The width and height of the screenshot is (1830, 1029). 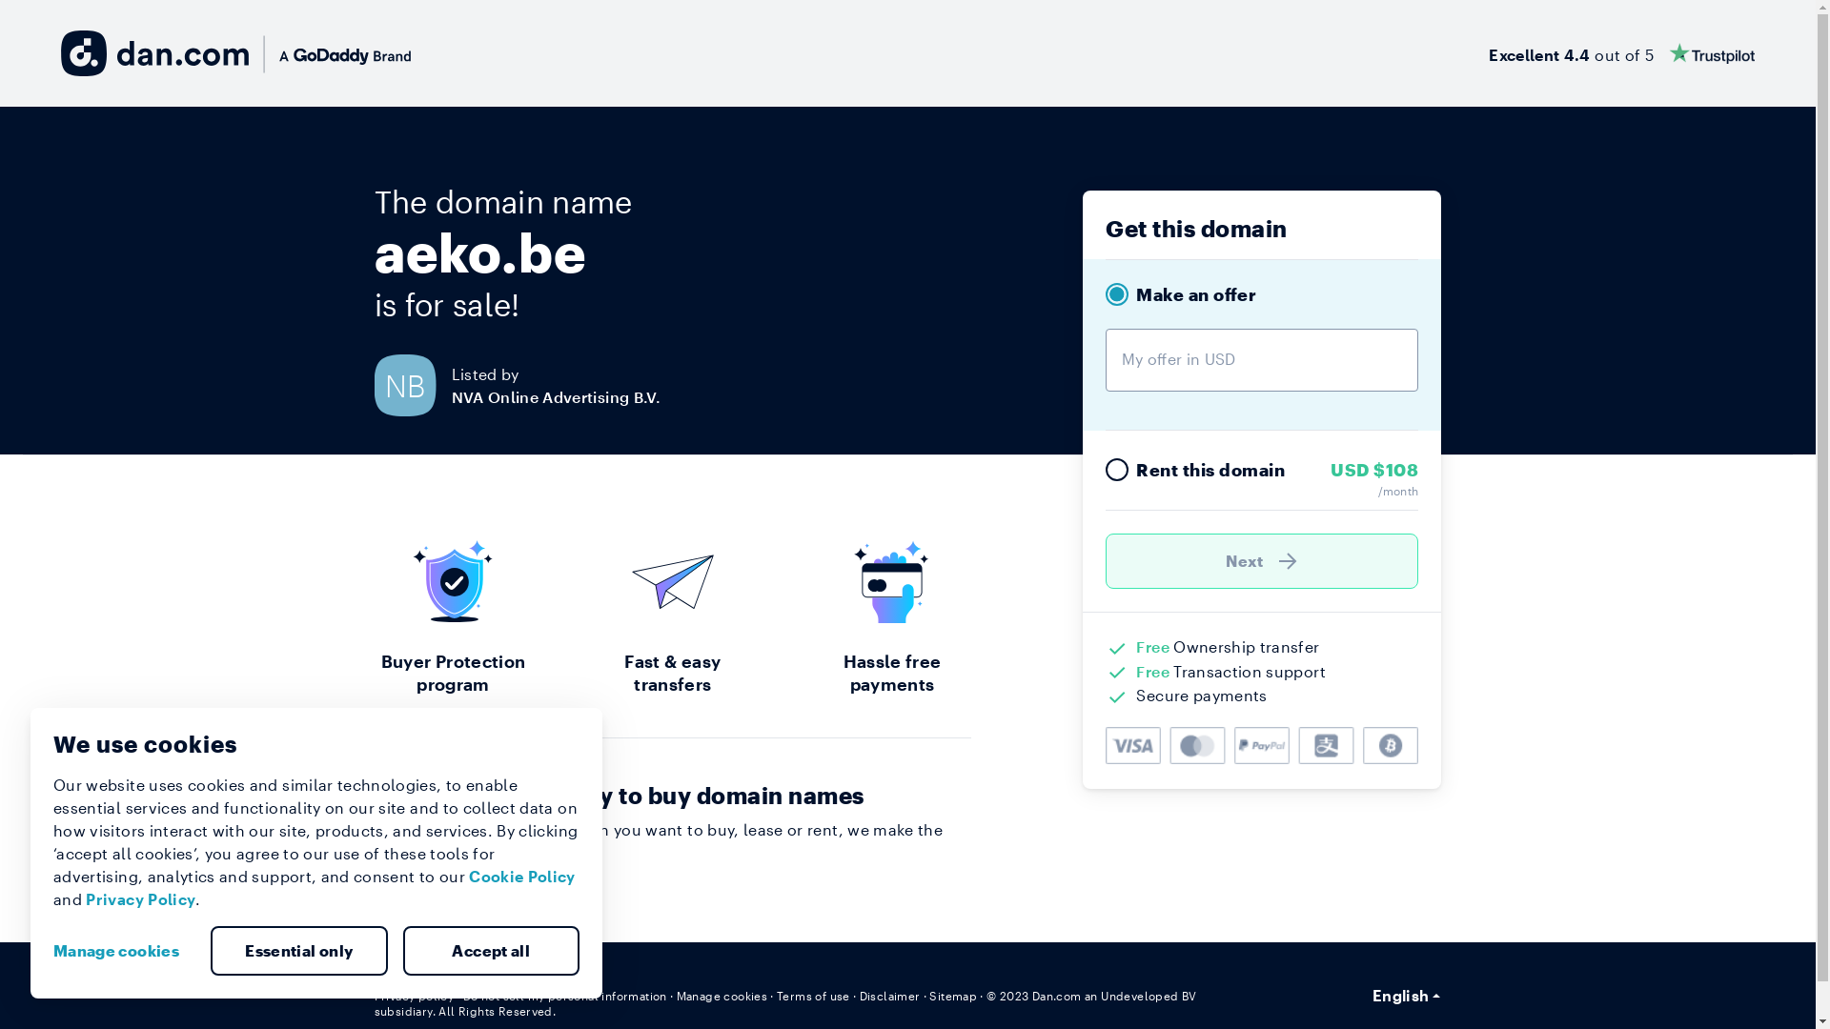 What do you see at coordinates (414, 996) in the screenshot?
I see `Privacy policy` at bounding box center [414, 996].